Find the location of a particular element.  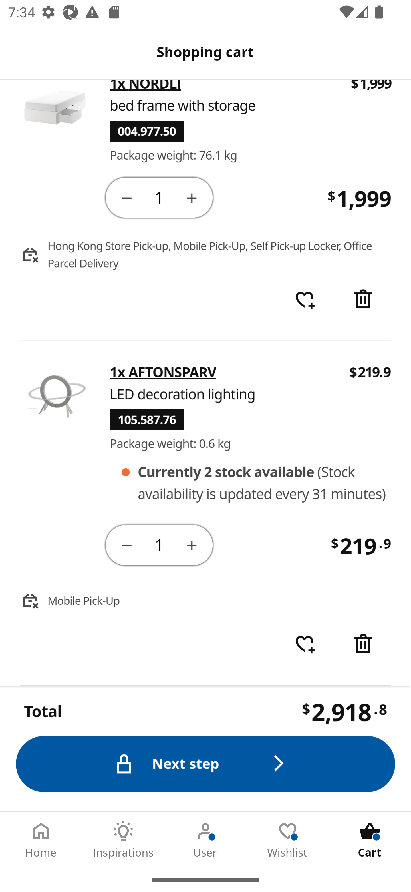

User
Tab 3 of 5 is located at coordinates (205, 840).